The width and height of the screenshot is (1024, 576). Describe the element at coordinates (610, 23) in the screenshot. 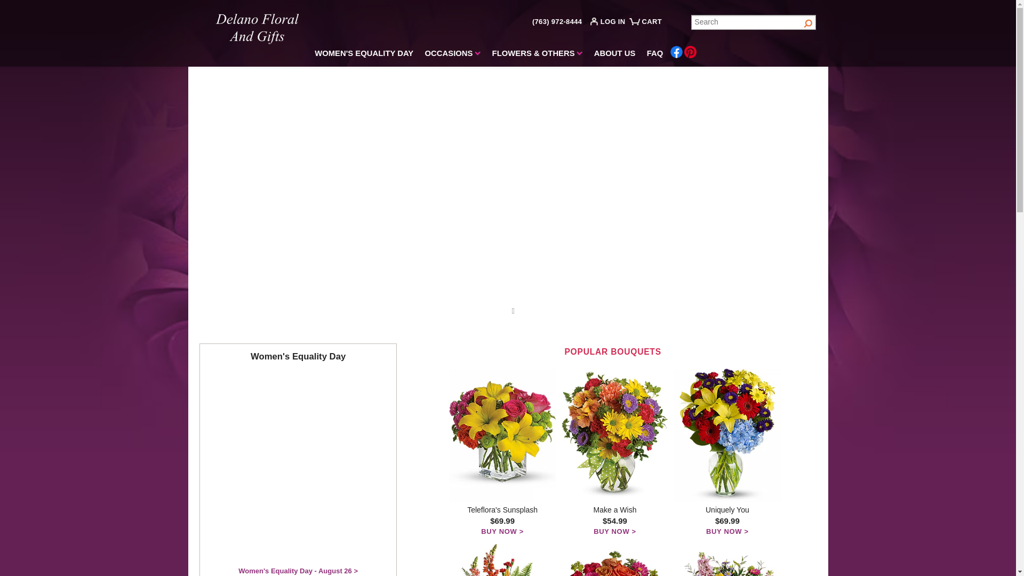

I see `LOG IN` at that location.